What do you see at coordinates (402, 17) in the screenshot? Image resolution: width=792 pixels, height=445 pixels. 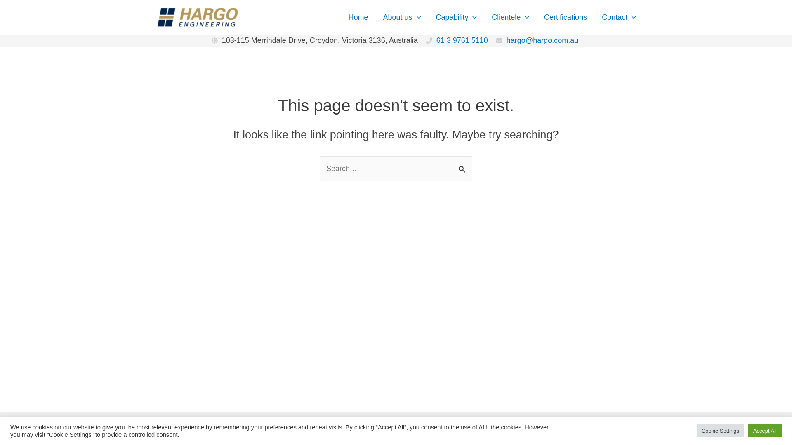 I see `About us` at bounding box center [402, 17].